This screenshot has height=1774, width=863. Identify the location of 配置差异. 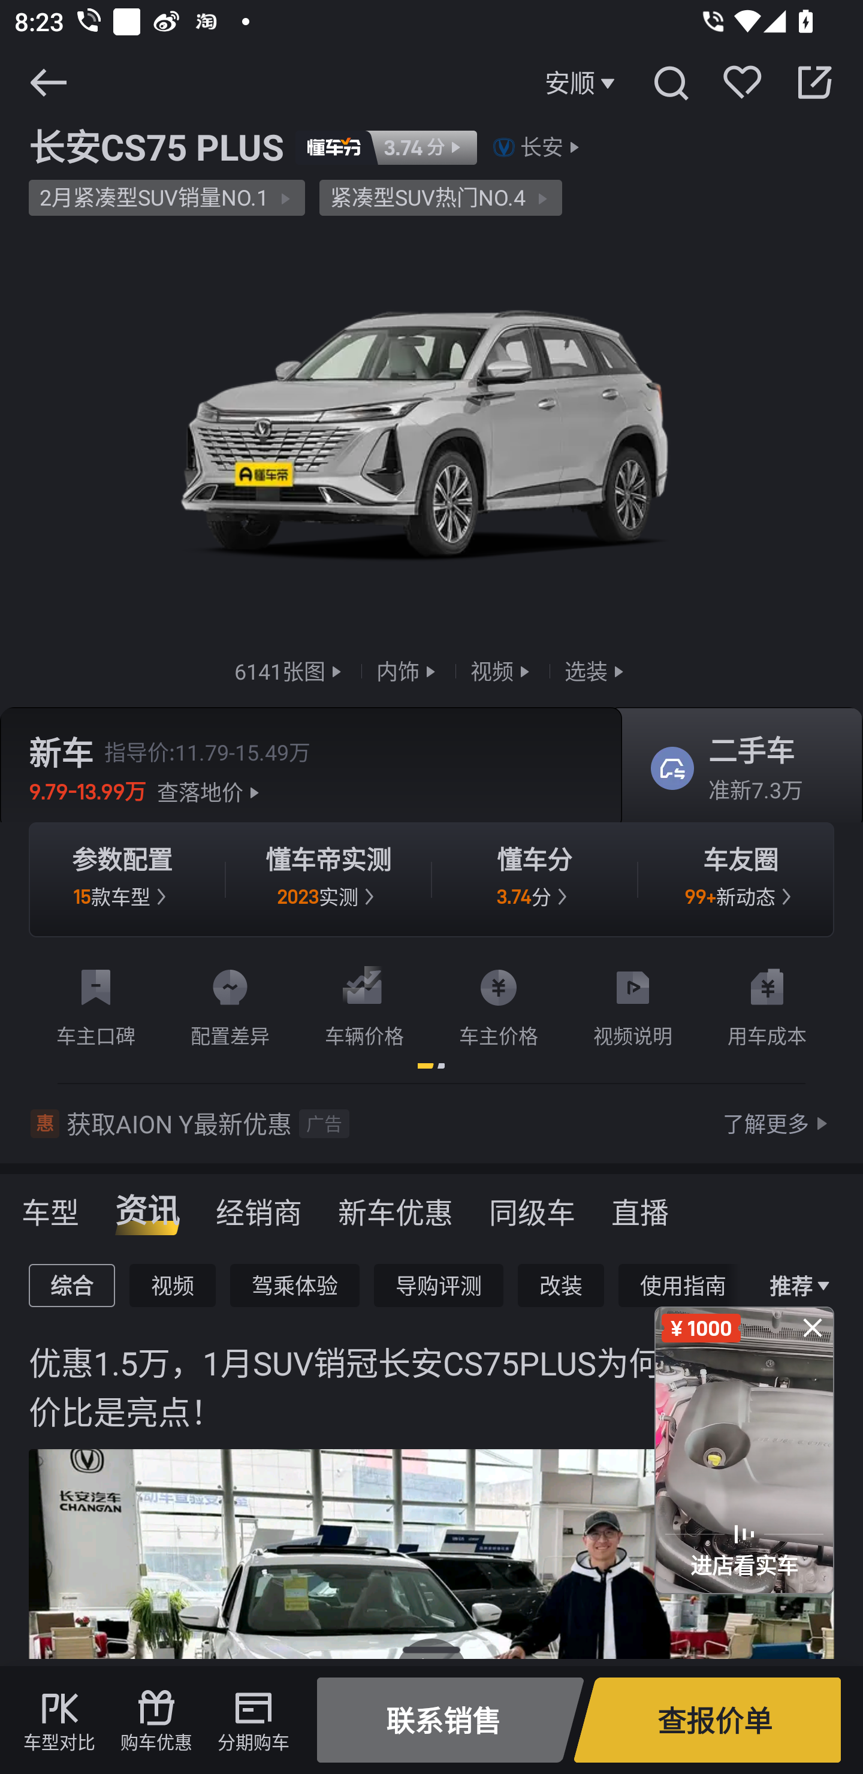
(230, 1004).